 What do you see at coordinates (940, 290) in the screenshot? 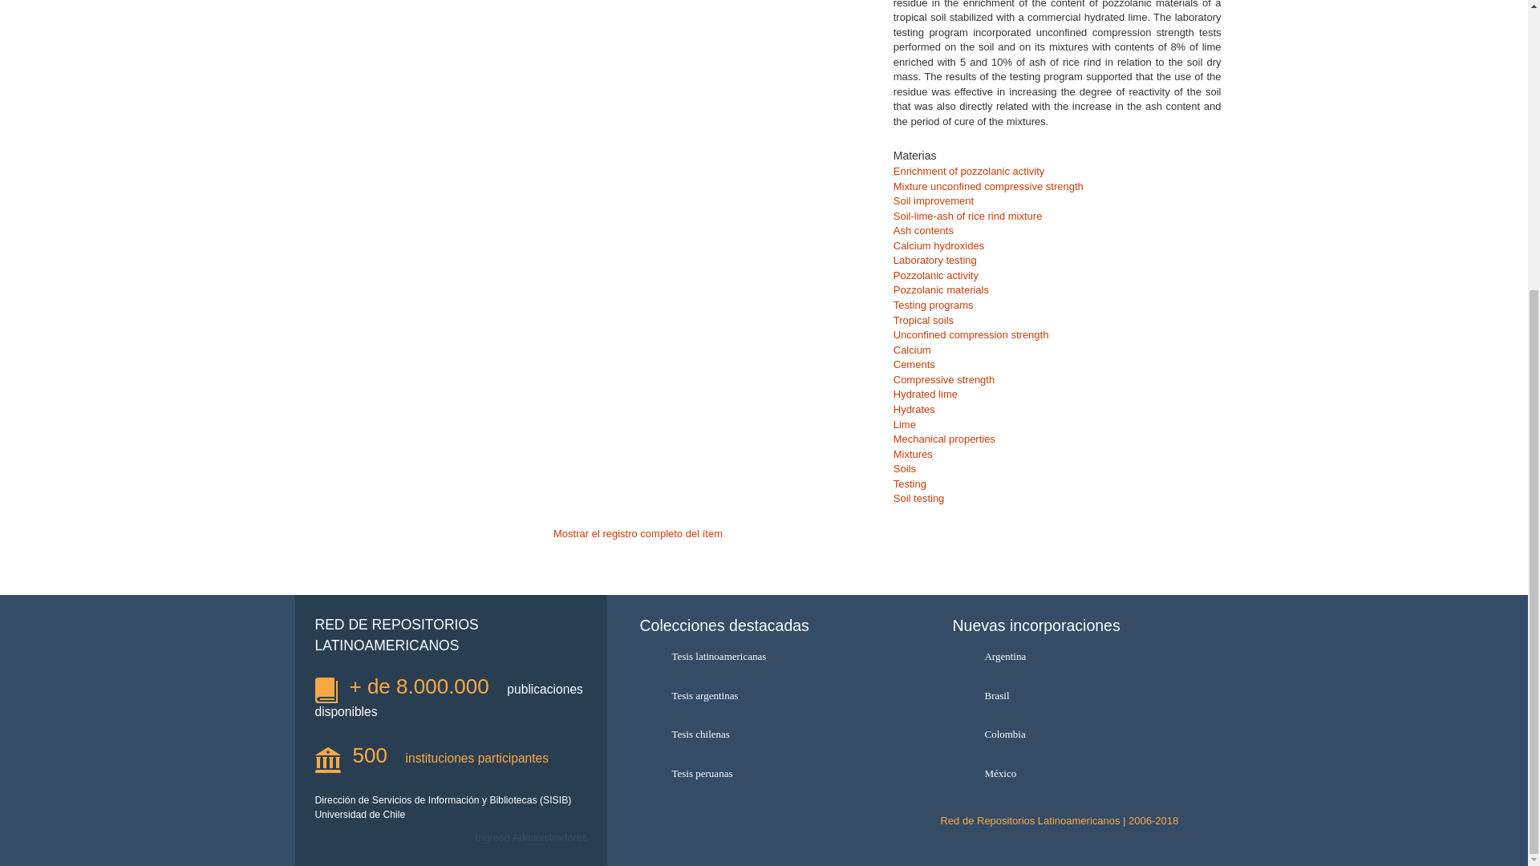
I see `Pozzolanic materials` at bounding box center [940, 290].